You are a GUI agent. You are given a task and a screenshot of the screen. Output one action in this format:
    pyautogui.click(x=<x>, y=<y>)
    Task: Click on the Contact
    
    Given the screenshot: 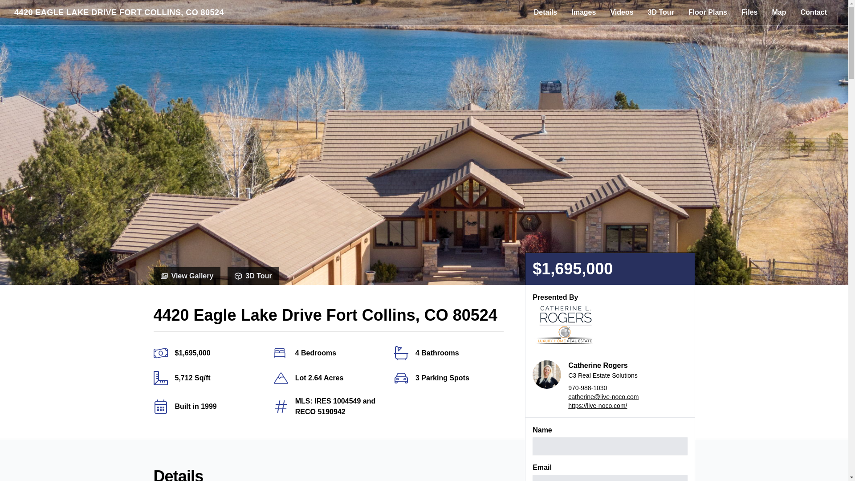 What is the action you would take?
    pyautogui.click(x=814, y=12)
    